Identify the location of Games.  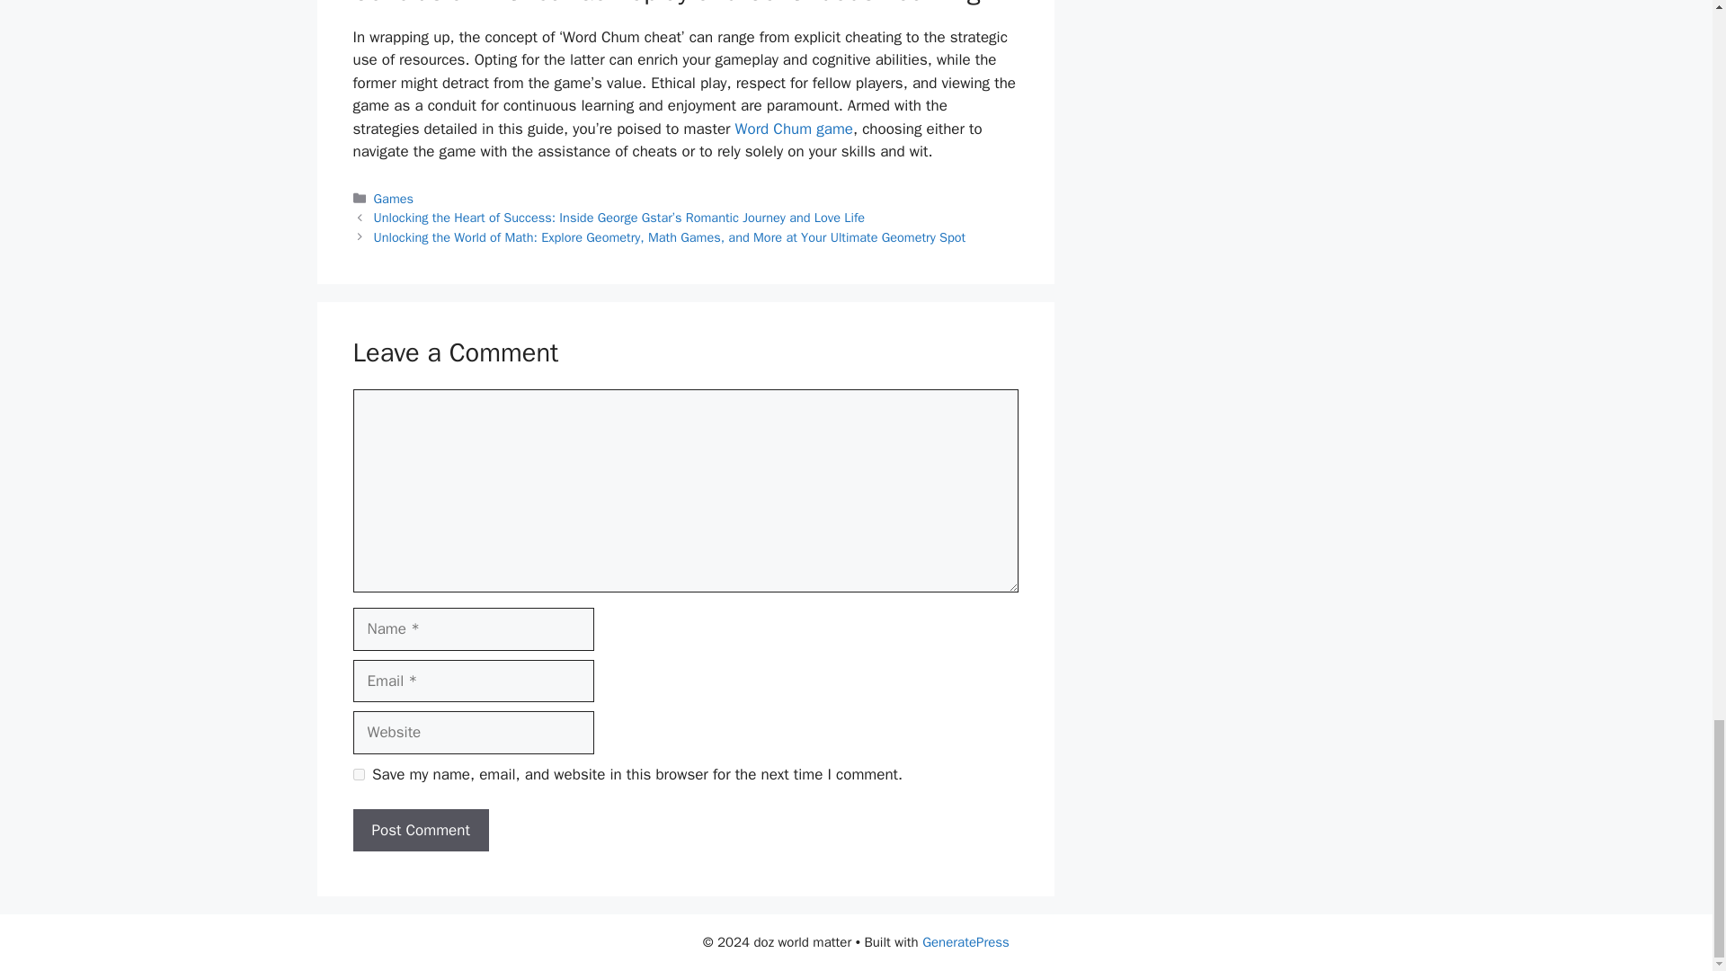
(394, 198).